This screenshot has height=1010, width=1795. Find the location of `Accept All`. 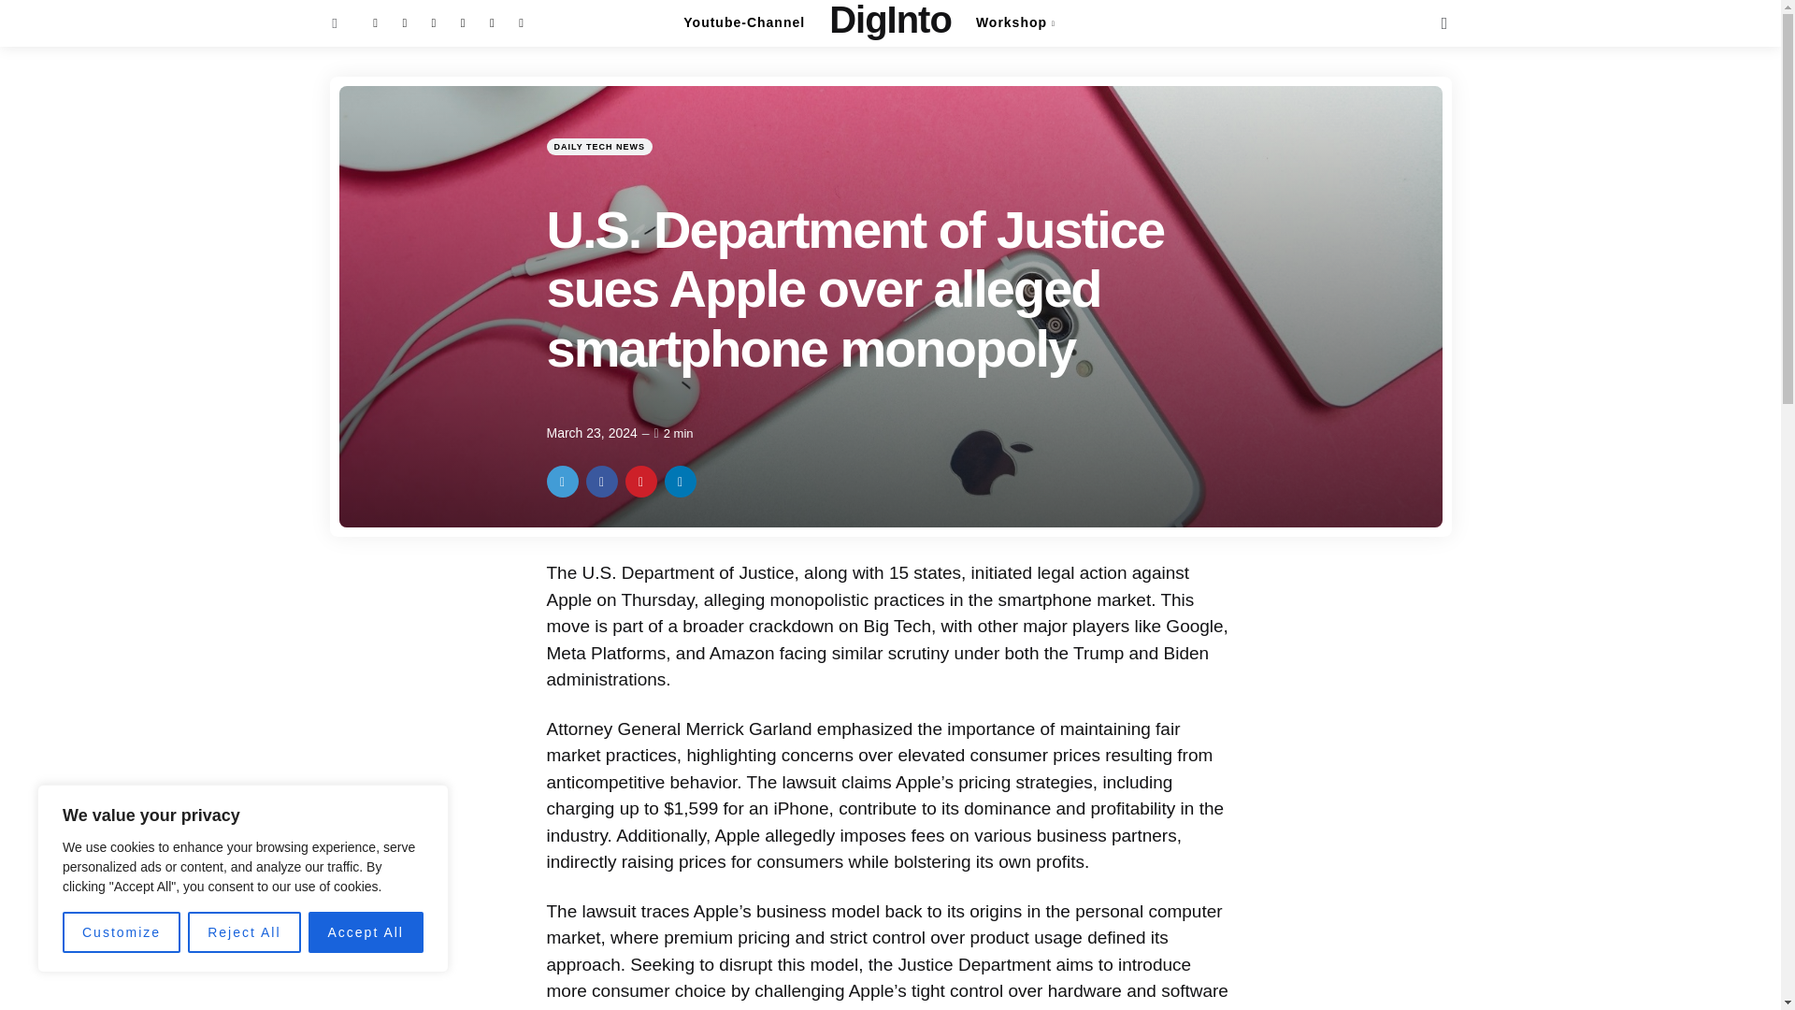

Accept All is located at coordinates (366, 932).